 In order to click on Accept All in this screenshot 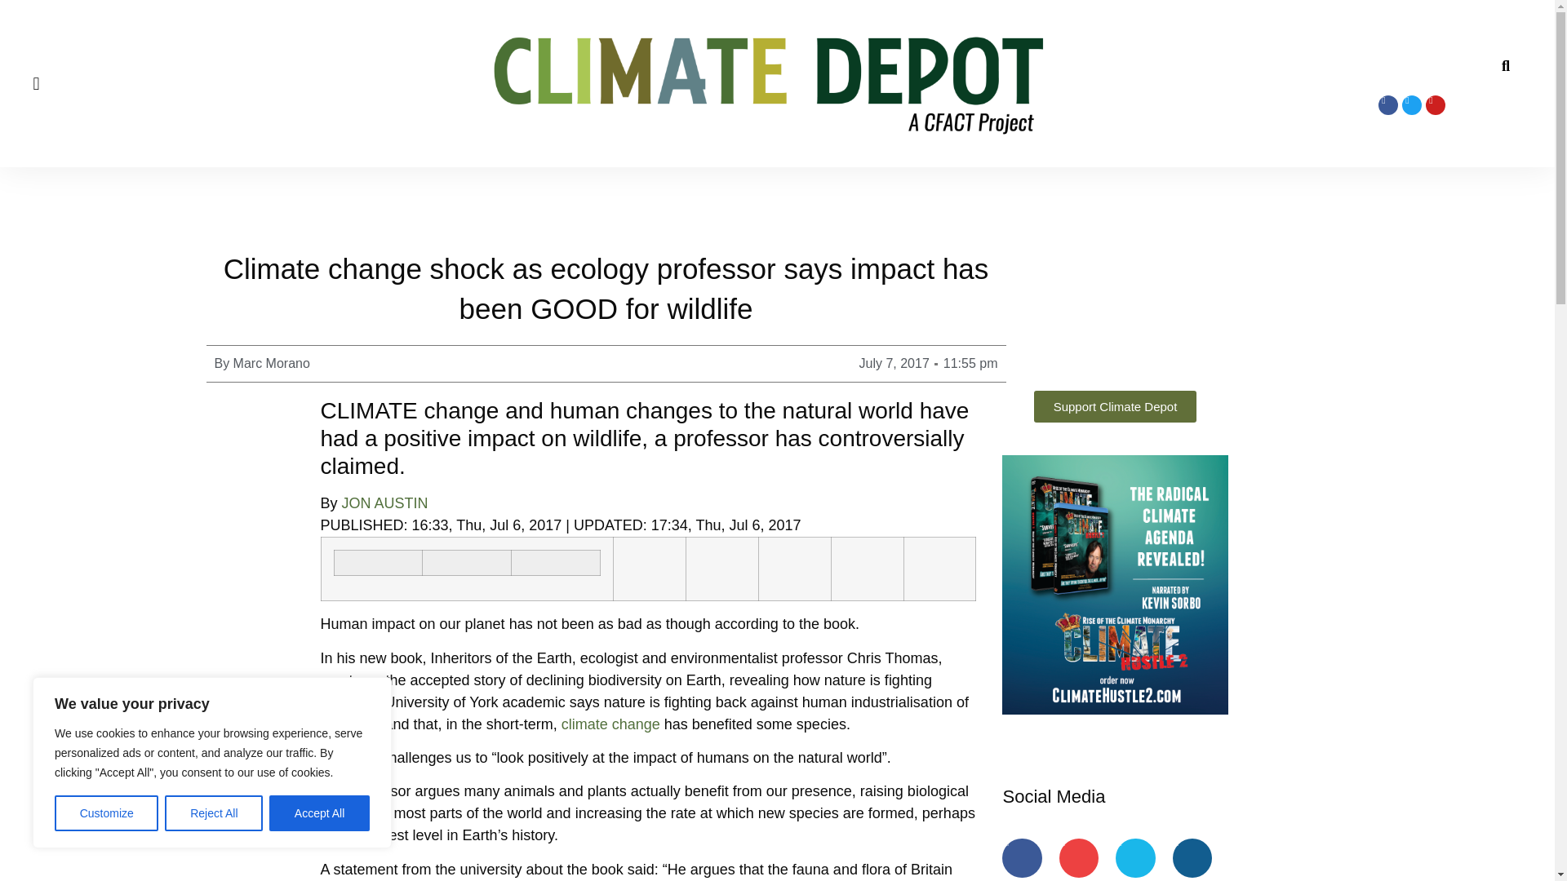, I will do `click(320, 813)`.